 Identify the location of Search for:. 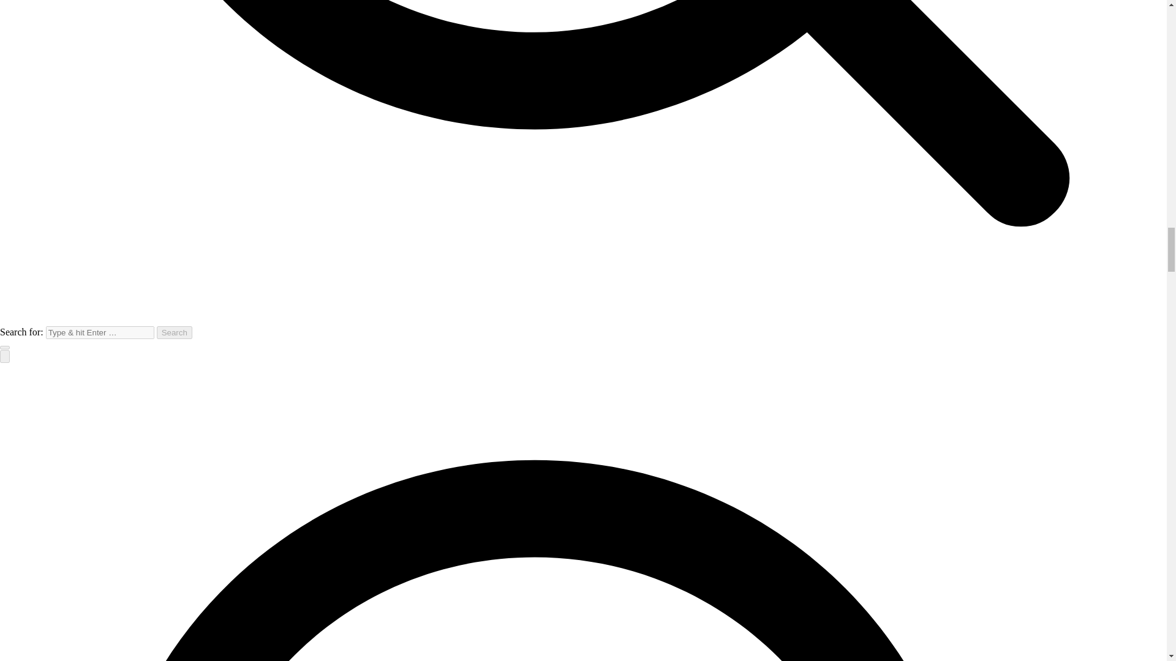
(99, 333).